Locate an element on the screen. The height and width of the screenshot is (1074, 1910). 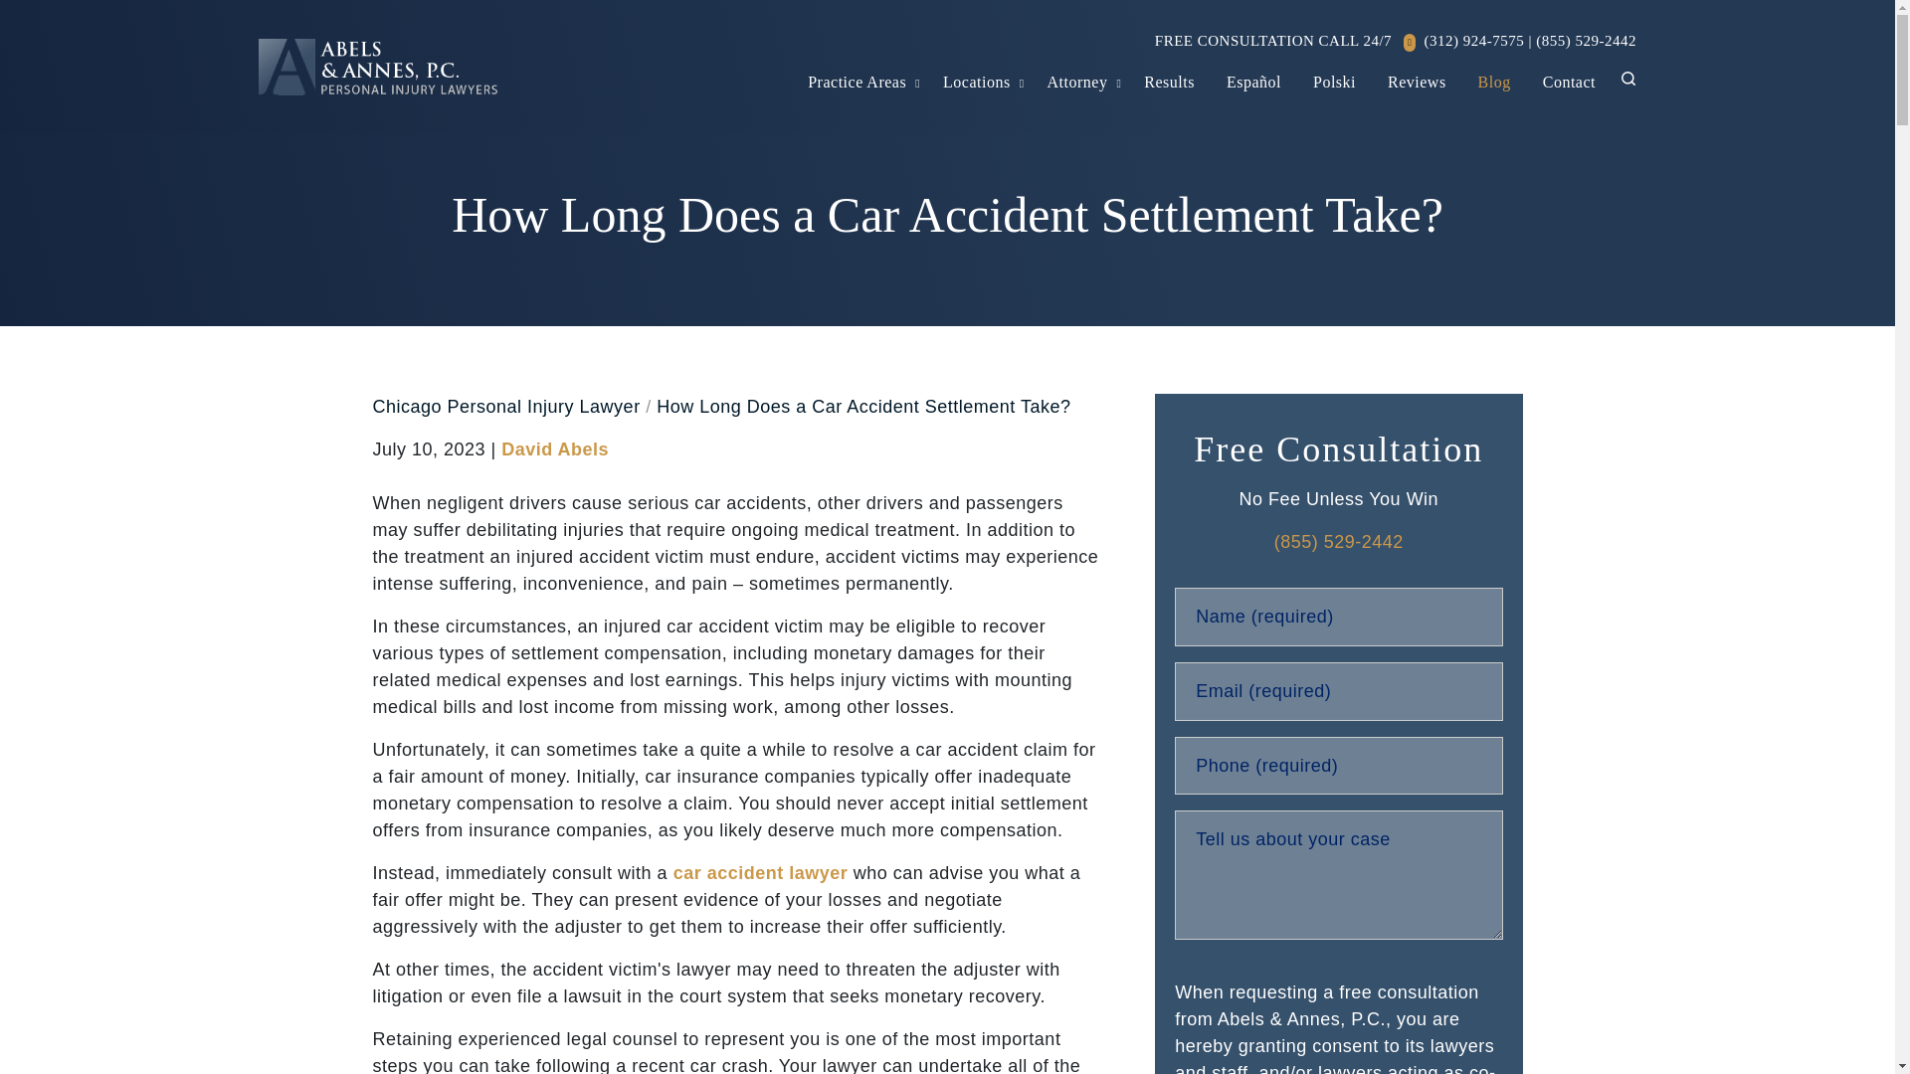
David Abels is located at coordinates (555, 449).